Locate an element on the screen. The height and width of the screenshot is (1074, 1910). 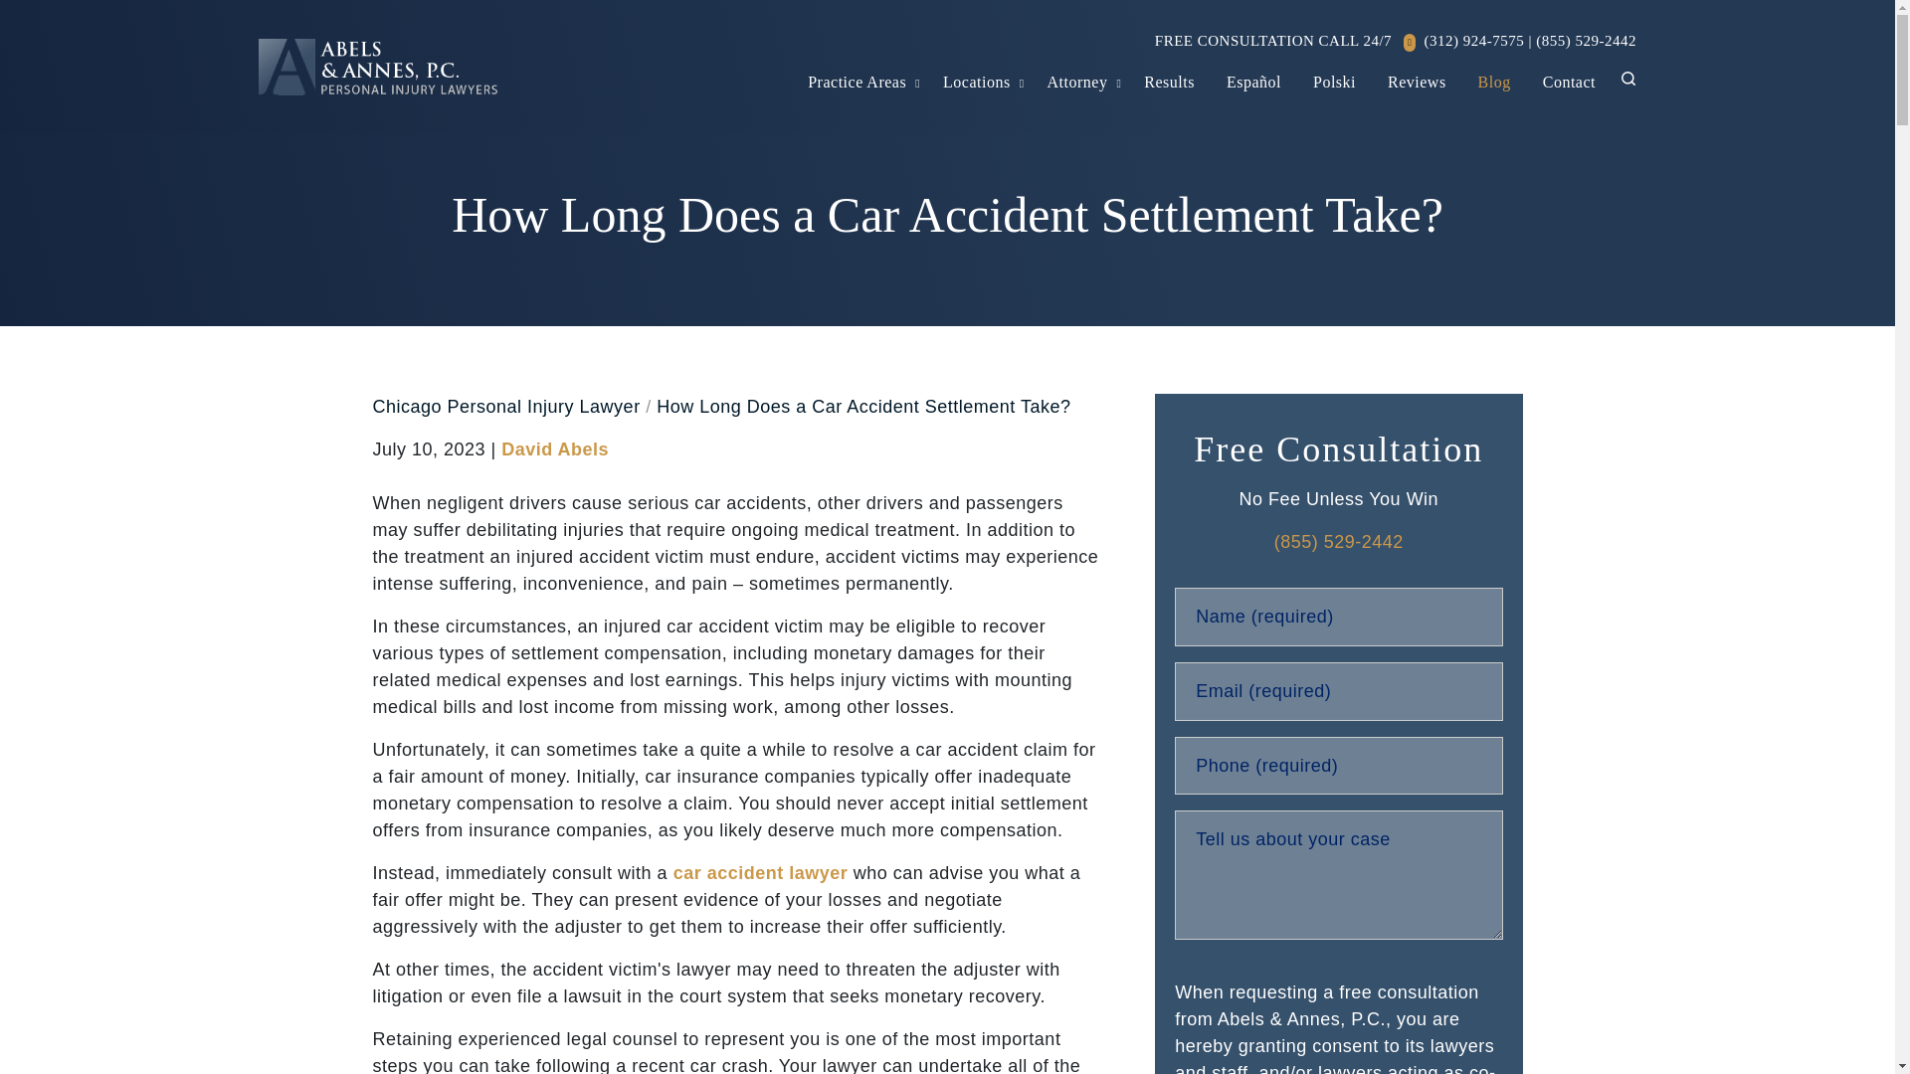
David Abels is located at coordinates (555, 449).